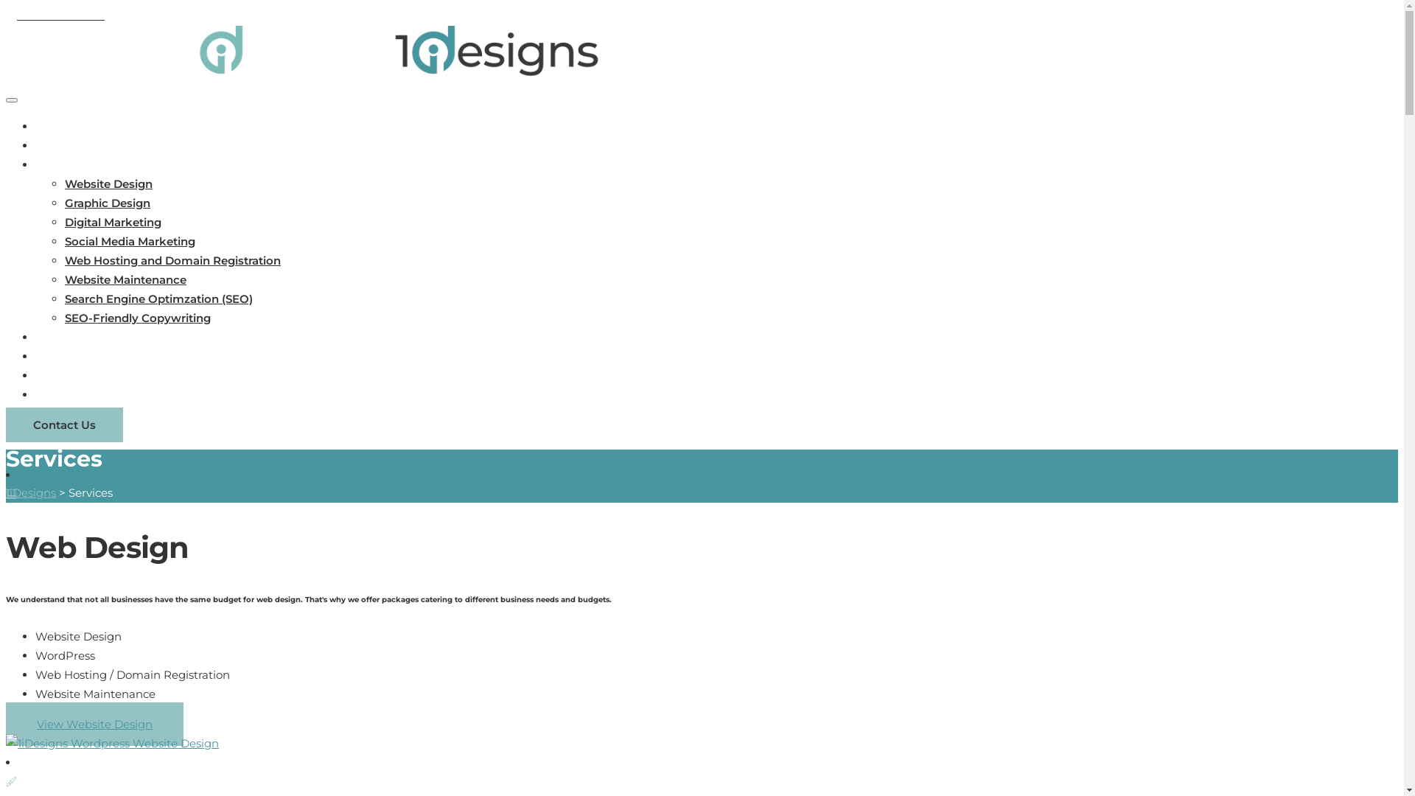 This screenshot has width=1415, height=796. What do you see at coordinates (31, 492) in the screenshot?
I see `1iDesigns` at bounding box center [31, 492].